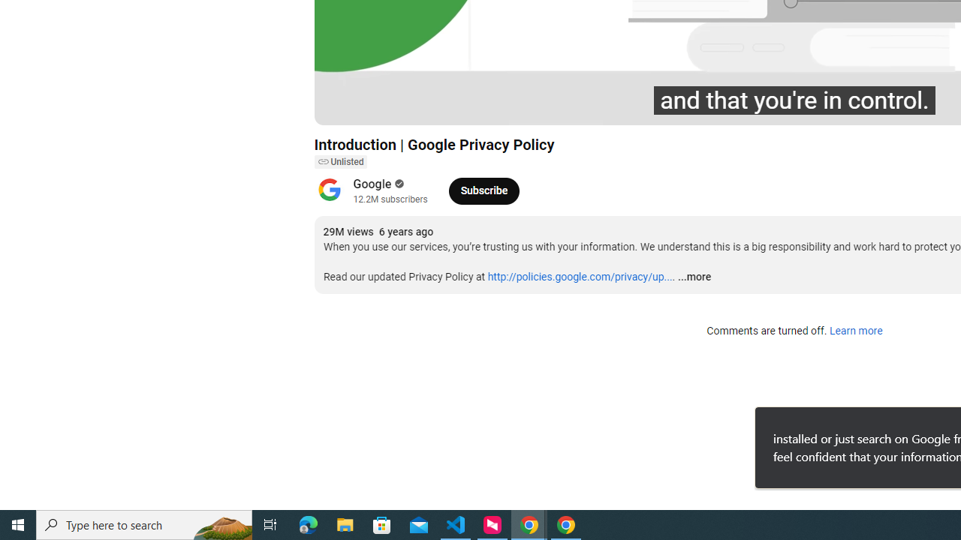 The height and width of the screenshot is (540, 961). What do you see at coordinates (411, 106) in the screenshot?
I see `Mute (m)` at bounding box center [411, 106].